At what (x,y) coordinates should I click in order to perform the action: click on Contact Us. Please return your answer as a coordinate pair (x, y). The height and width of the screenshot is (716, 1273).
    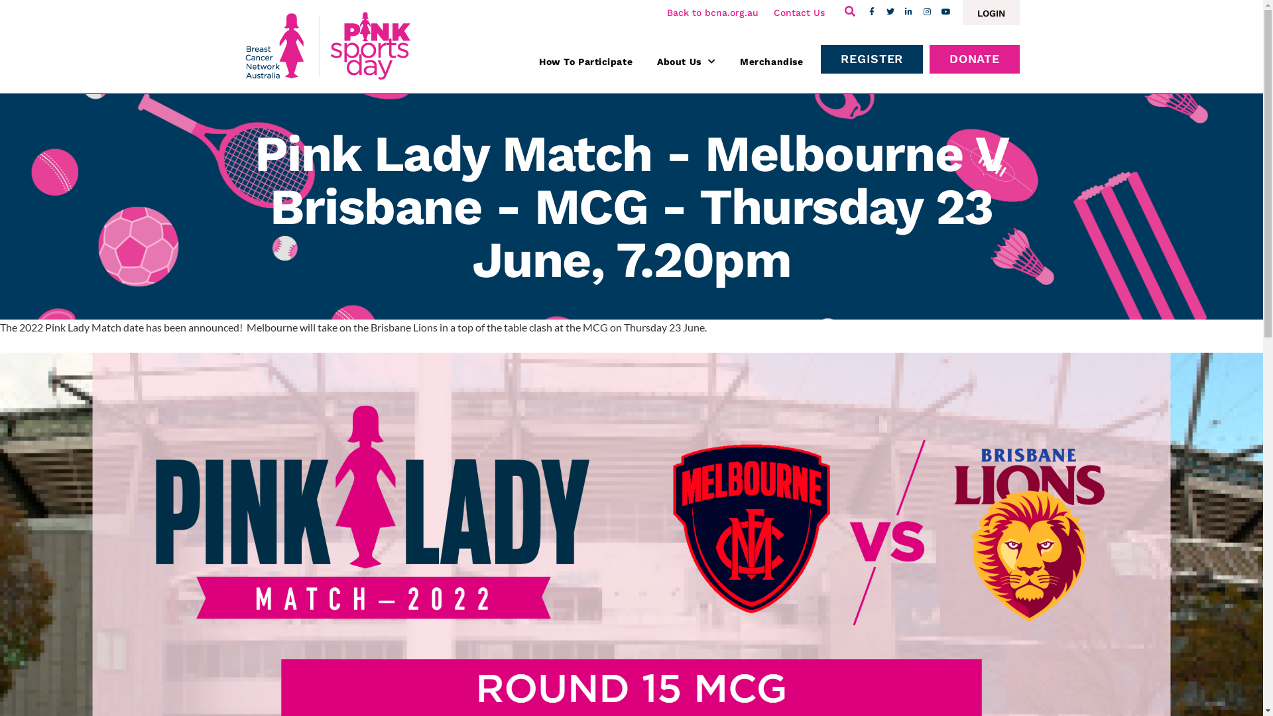
    Looking at the image, I should click on (798, 13).